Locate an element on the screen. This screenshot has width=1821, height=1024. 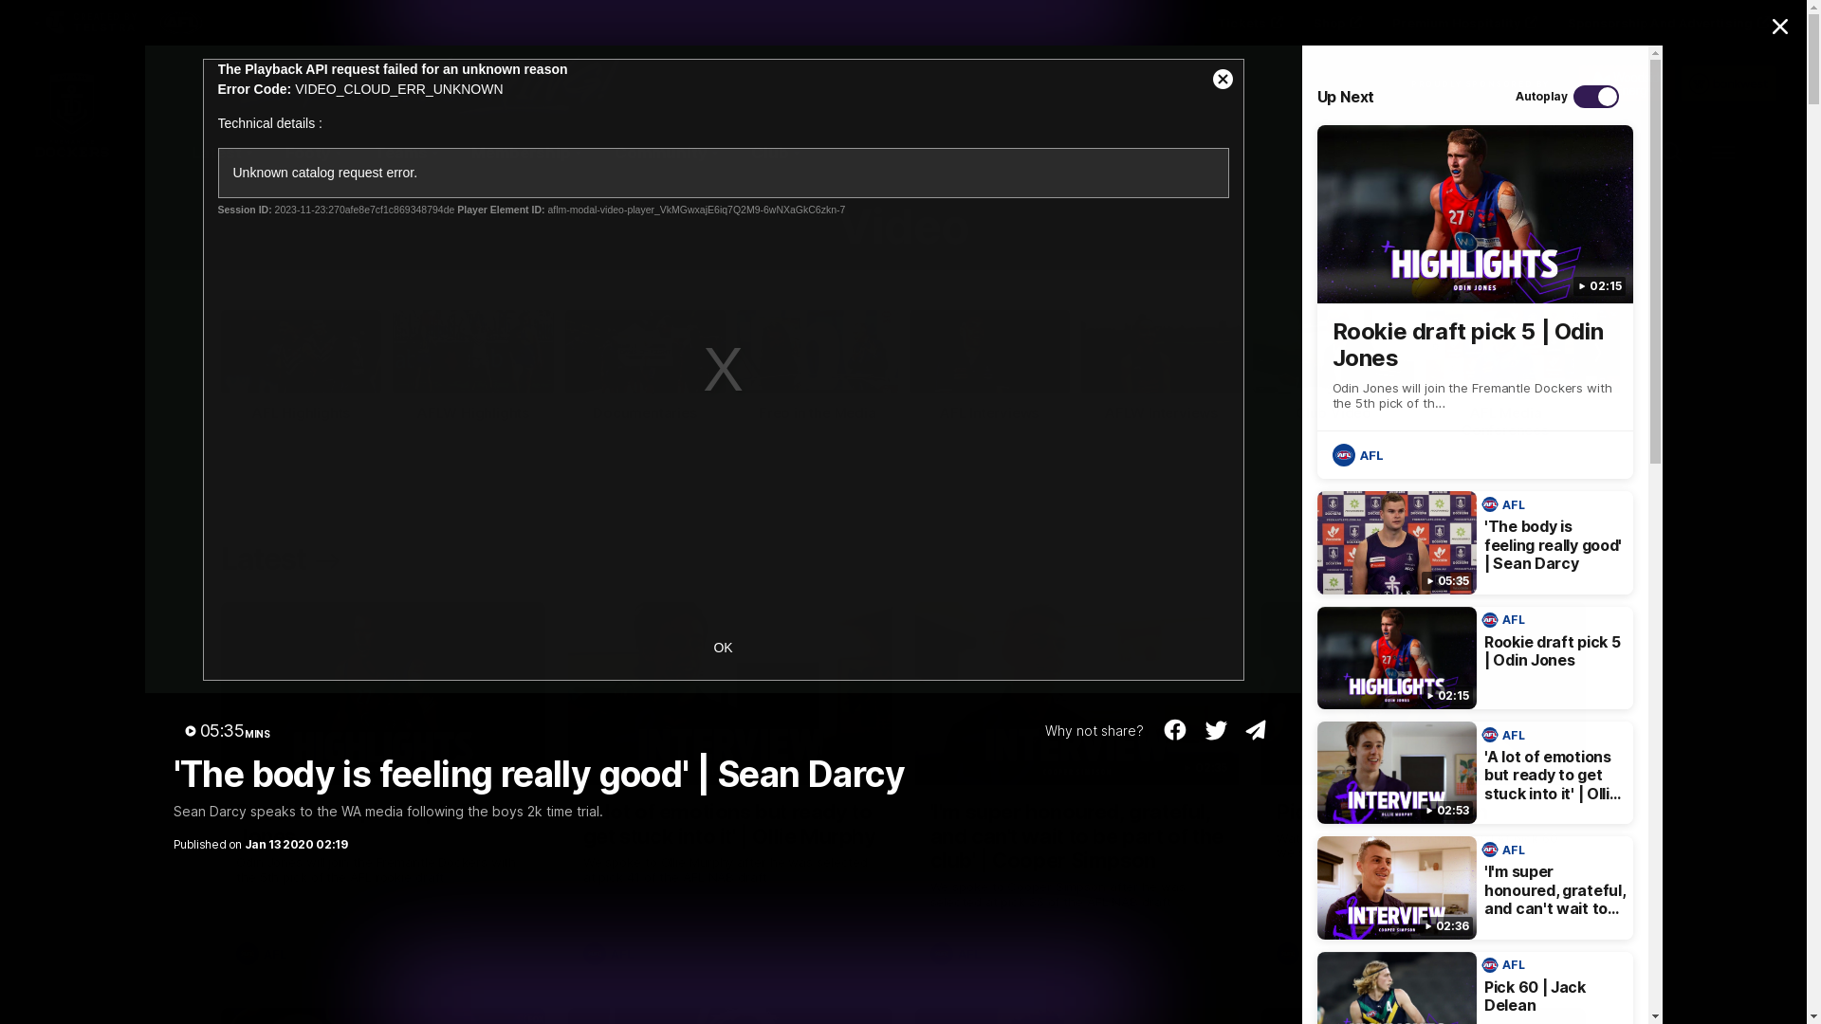
Latest is located at coordinates (222, 153).